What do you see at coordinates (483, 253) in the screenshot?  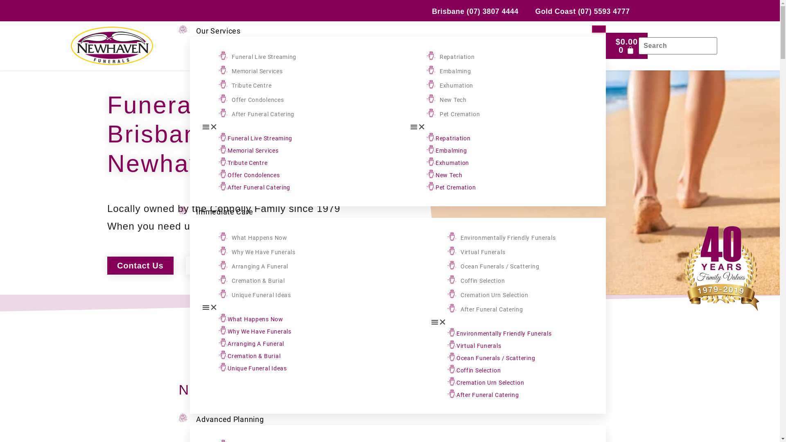 I see `Virtual Funerals` at bounding box center [483, 253].